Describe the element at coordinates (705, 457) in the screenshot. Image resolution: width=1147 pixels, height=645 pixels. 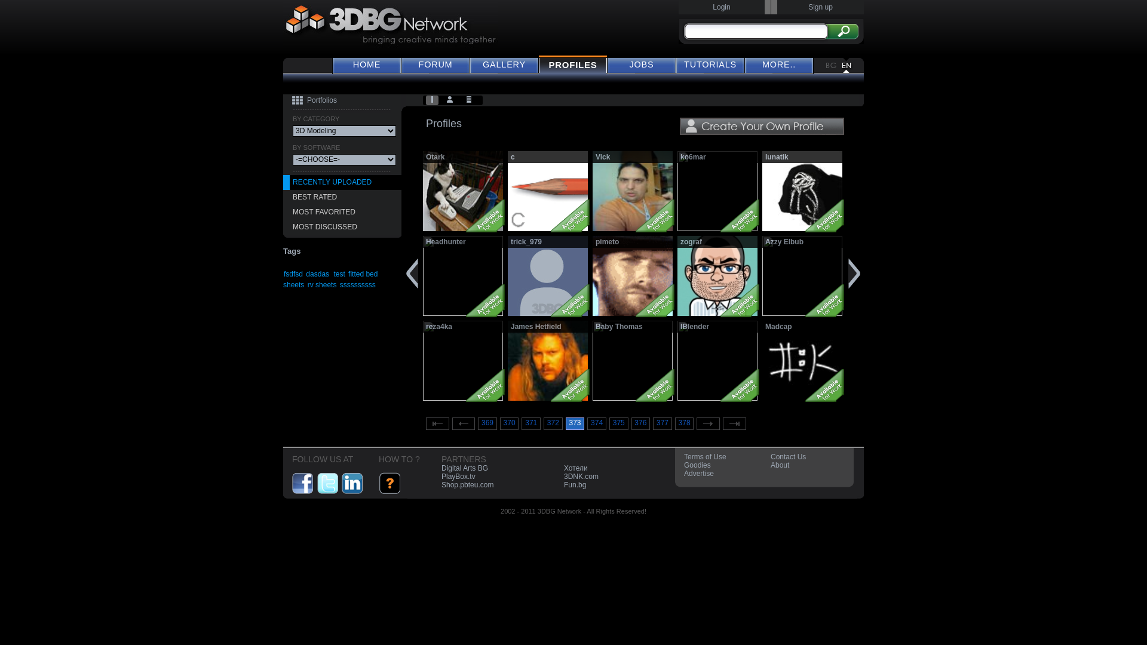
I see `Terms of Use` at that location.